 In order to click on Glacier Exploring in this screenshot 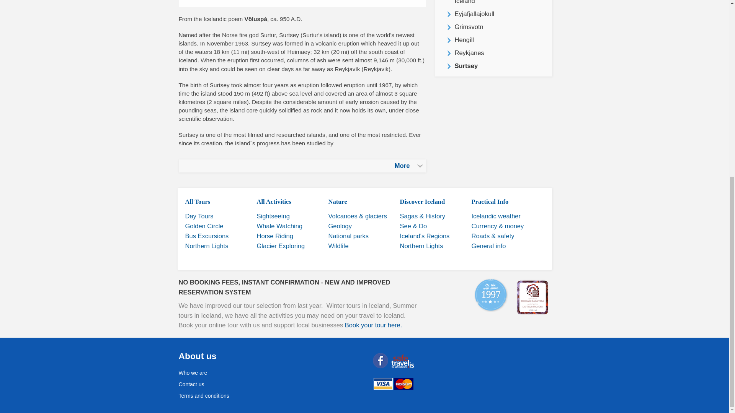, I will do `click(281, 246)`.